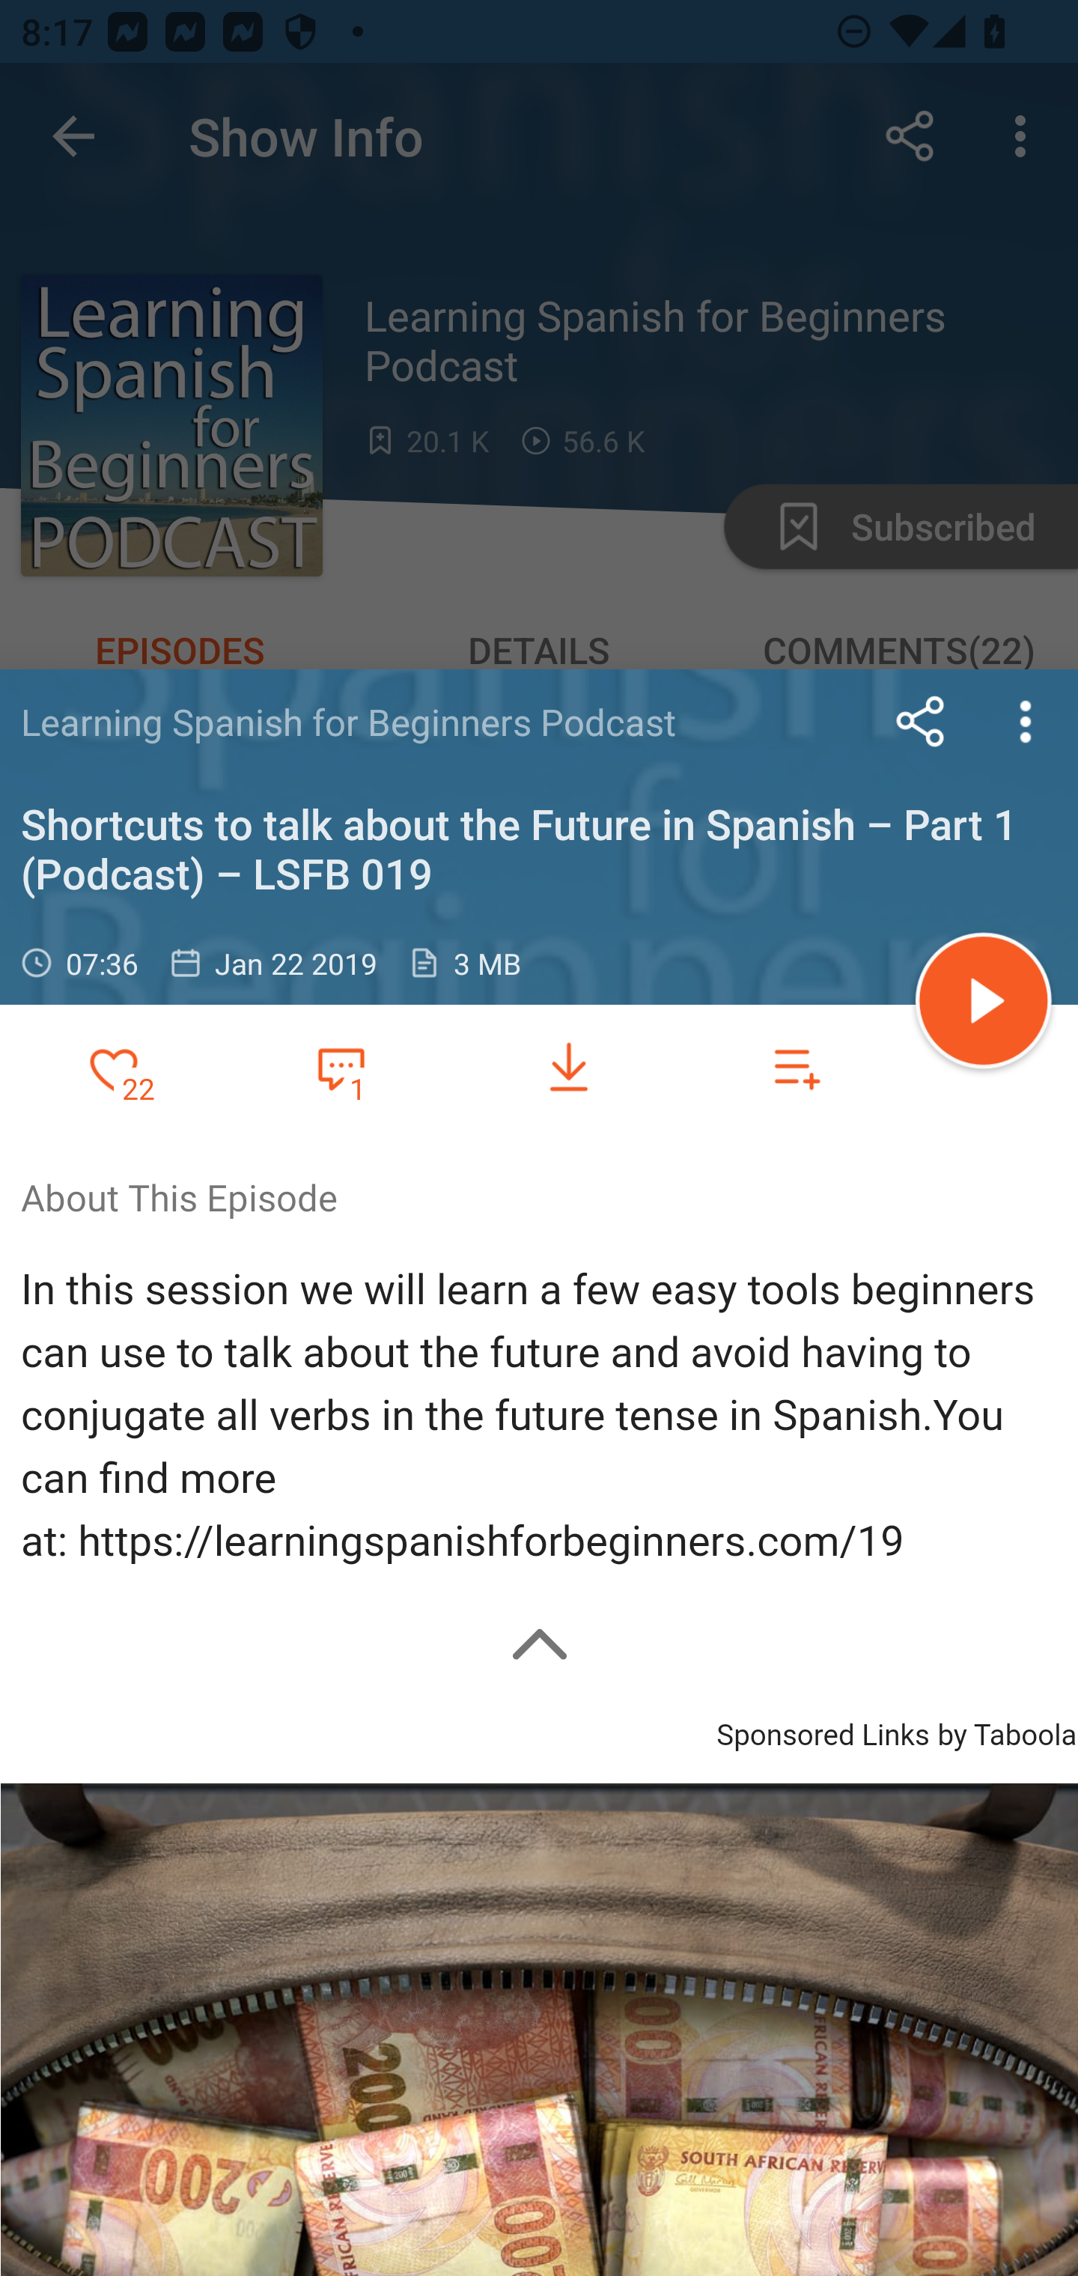 This screenshot has height=2276, width=1078. Describe the element at coordinates (1026, 721) in the screenshot. I see `more options` at that location.